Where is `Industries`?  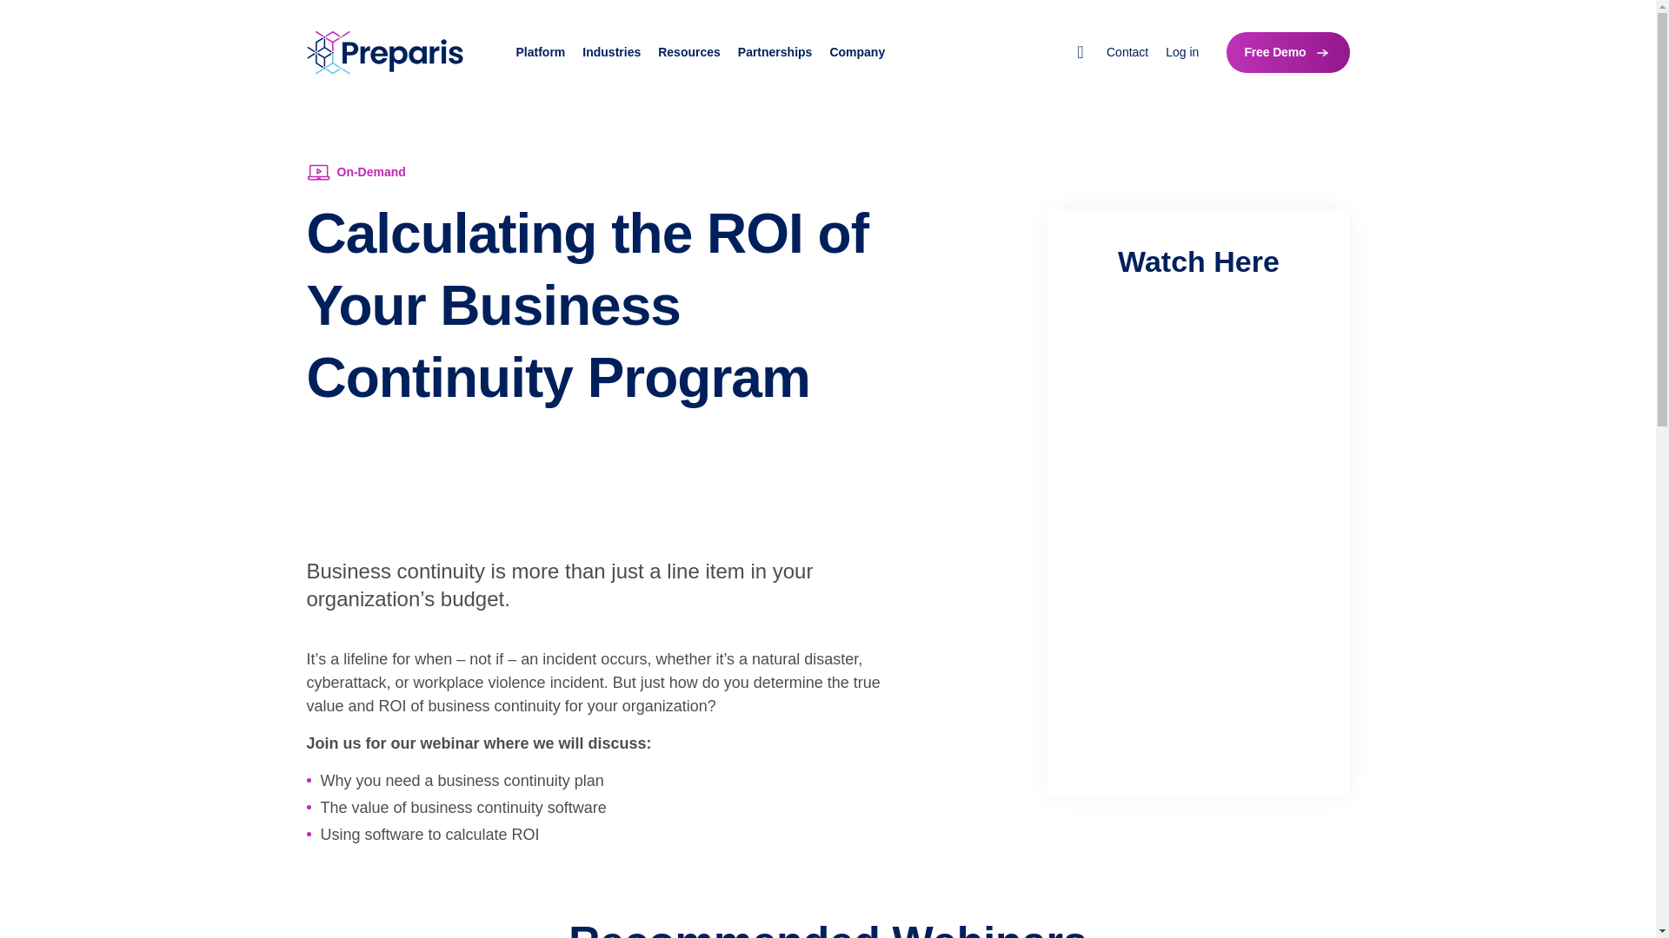
Industries is located at coordinates (612, 52).